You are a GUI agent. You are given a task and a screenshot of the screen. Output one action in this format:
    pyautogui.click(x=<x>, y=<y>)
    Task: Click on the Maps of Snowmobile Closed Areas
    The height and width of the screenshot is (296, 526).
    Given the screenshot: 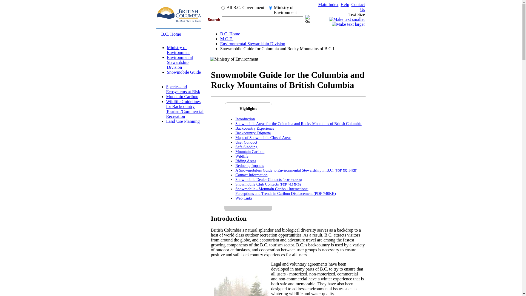 What is the action you would take?
    pyautogui.click(x=263, y=138)
    